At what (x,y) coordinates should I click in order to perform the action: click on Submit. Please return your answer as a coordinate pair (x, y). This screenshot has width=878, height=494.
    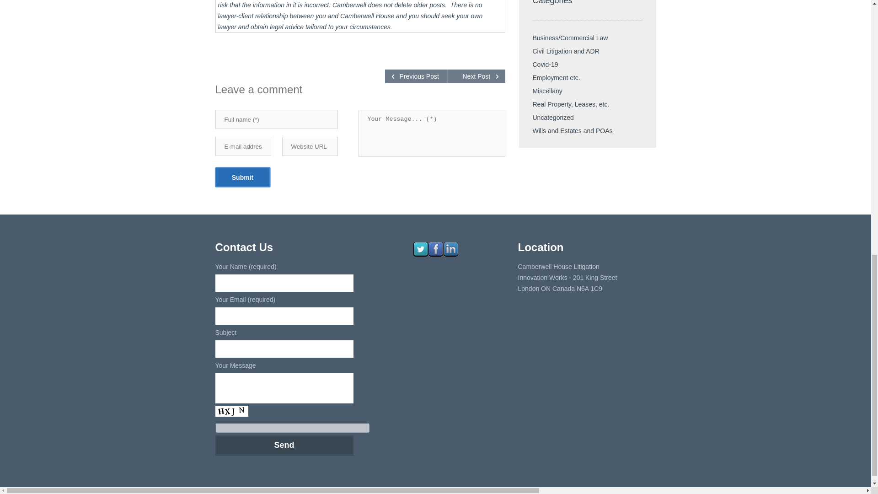
    Looking at the image, I should click on (242, 177).